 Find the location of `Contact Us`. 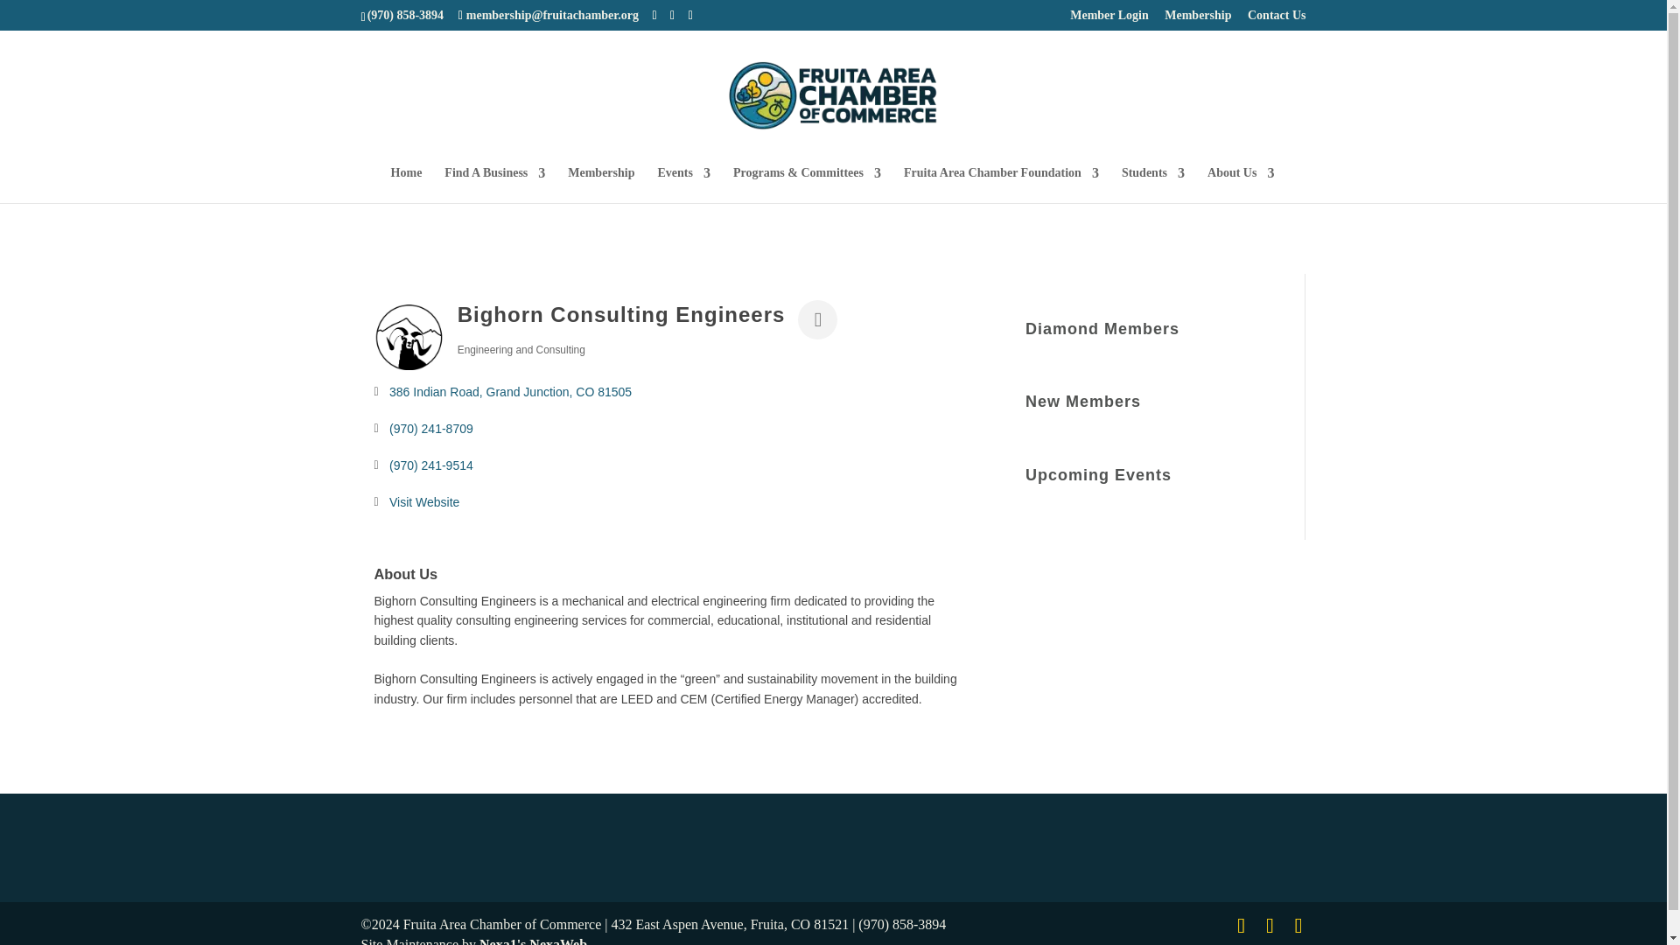

Contact Us is located at coordinates (1277, 19).